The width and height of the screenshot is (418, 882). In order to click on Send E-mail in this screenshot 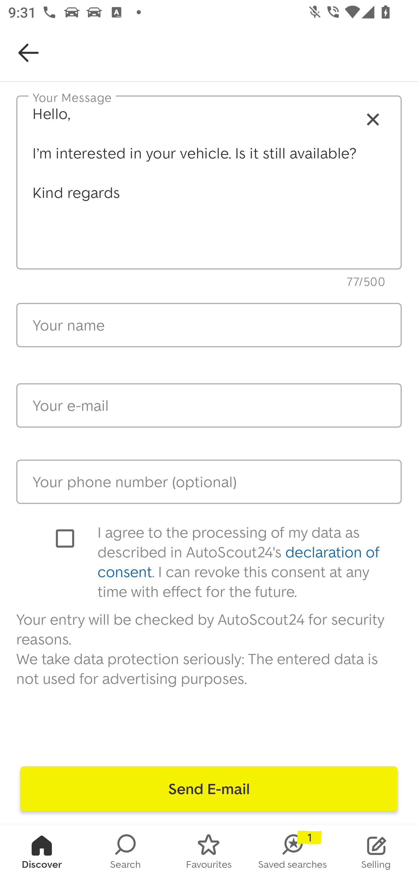, I will do `click(209, 789)`.